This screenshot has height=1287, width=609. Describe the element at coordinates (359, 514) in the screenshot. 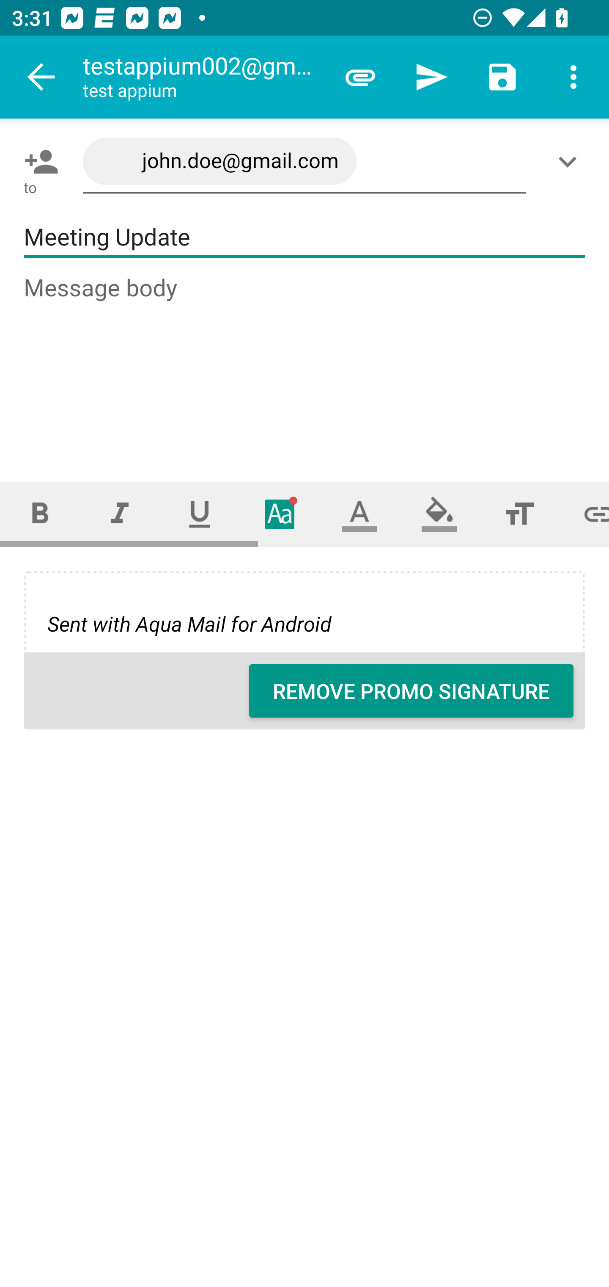

I see `Text color` at that location.